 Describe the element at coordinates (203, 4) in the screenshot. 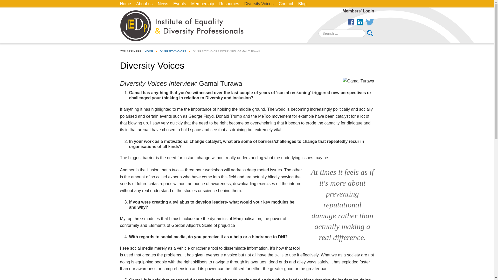

I see `Membership` at that location.